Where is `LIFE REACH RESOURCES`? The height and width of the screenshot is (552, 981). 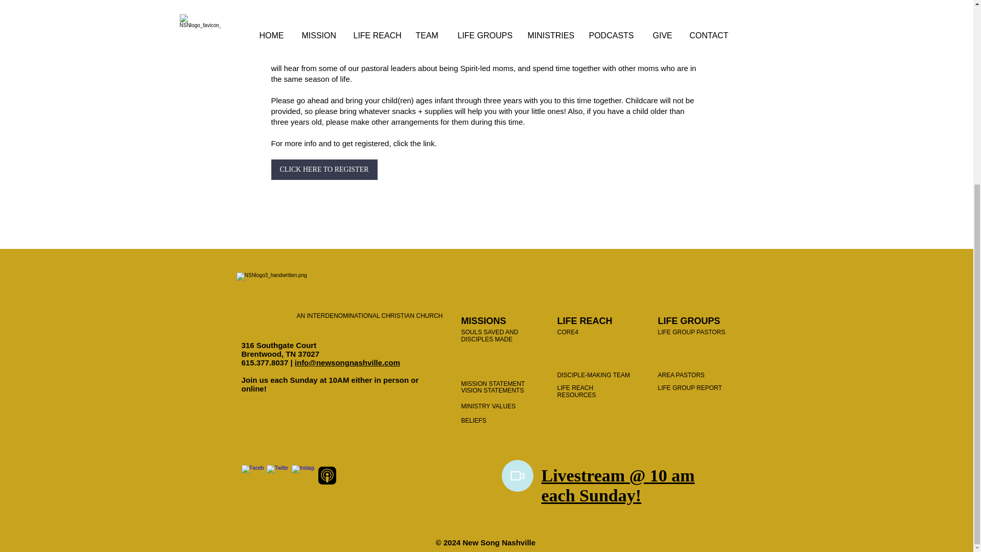 LIFE REACH RESOURCES is located at coordinates (576, 391).